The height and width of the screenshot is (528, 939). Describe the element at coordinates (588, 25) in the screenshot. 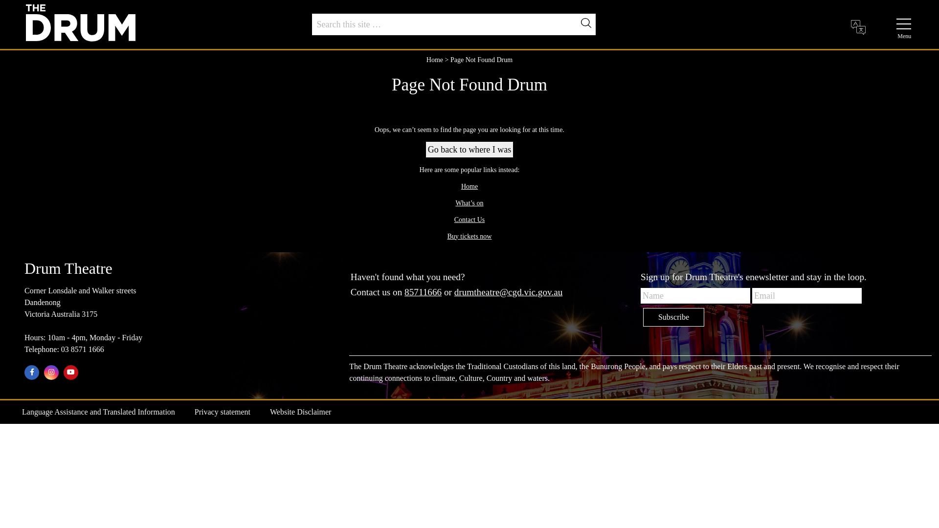

I see `Search` at that location.